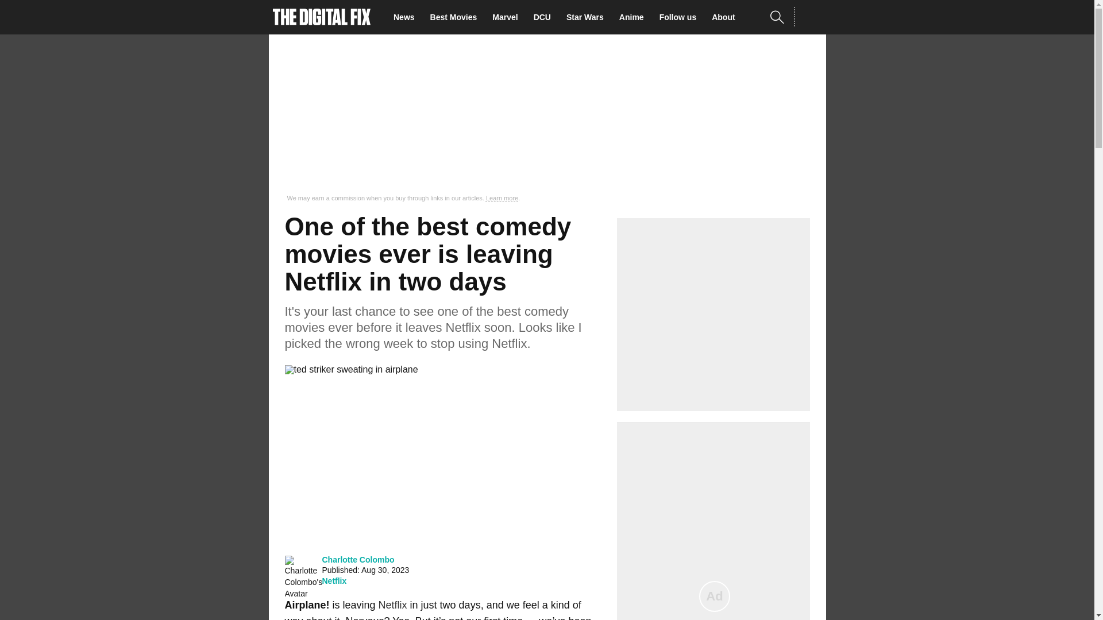 This screenshot has height=620, width=1103. What do you see at coordinates (357, 559) in the screenshot?
I see `Charlotte Colombo` at bounding box center [357, 559].